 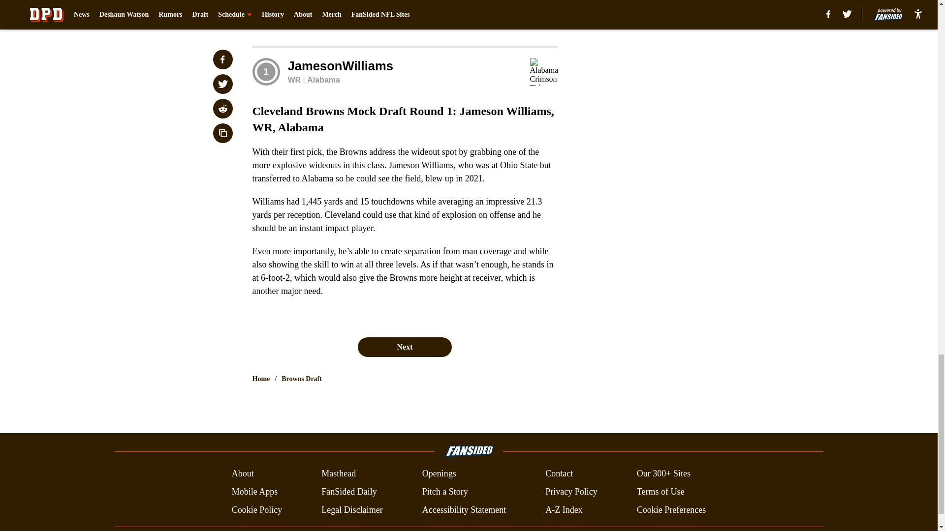 I want to click on Pitch a Story, so click(x=445, y=492).